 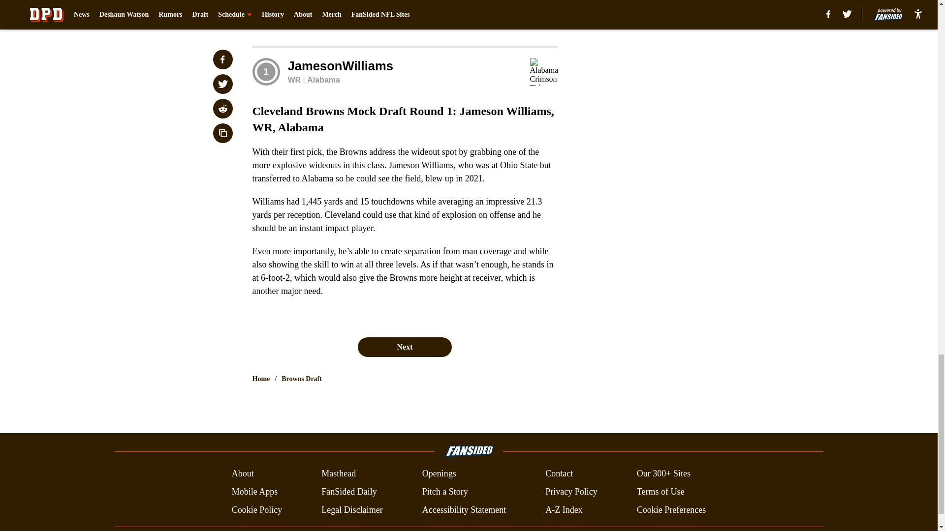 I want to click on Pitch a Story, so click(x=445, y=492).